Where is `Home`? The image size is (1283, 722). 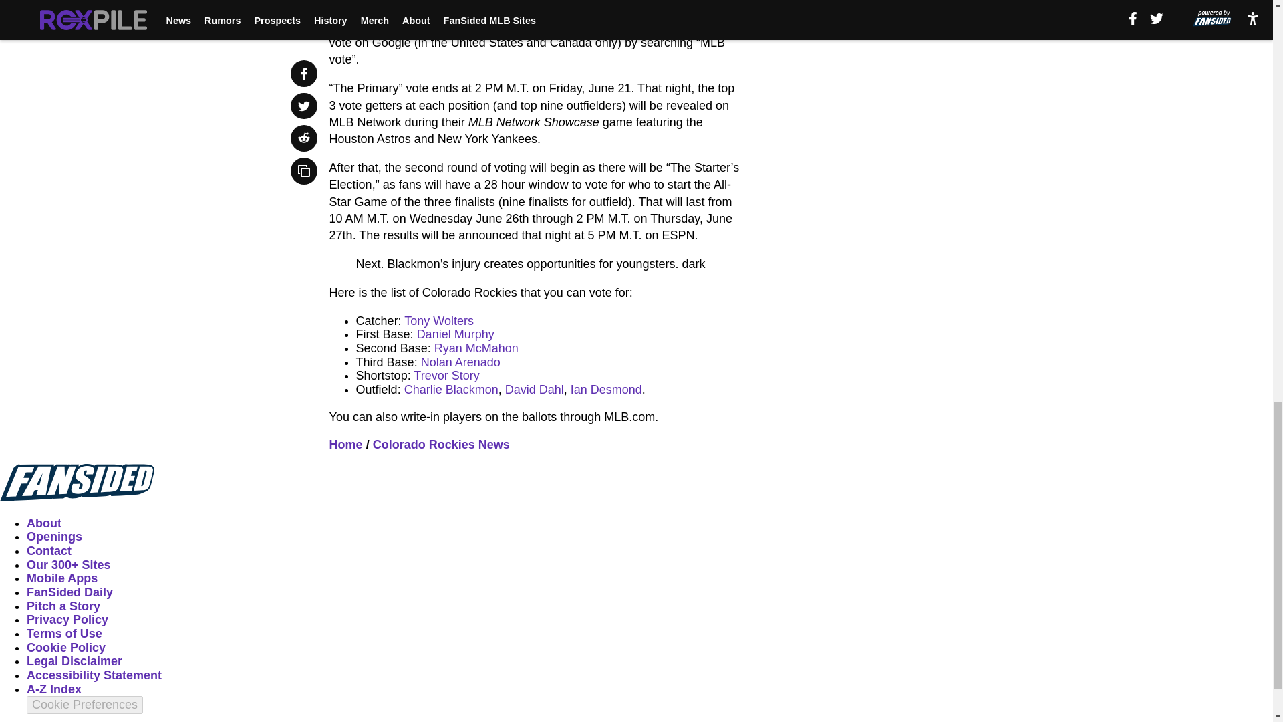
Home is located at coordinates (346, 444).